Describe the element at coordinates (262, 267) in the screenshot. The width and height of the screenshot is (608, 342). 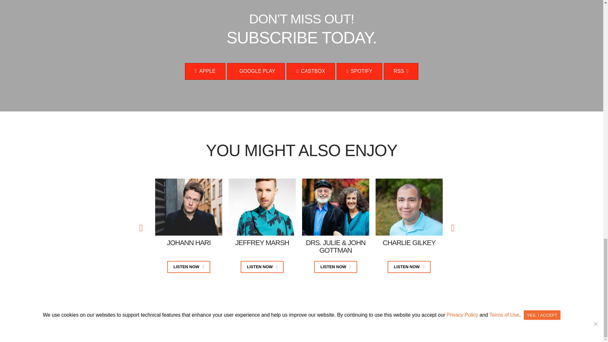
I see `LISTEN NOW` at that location.